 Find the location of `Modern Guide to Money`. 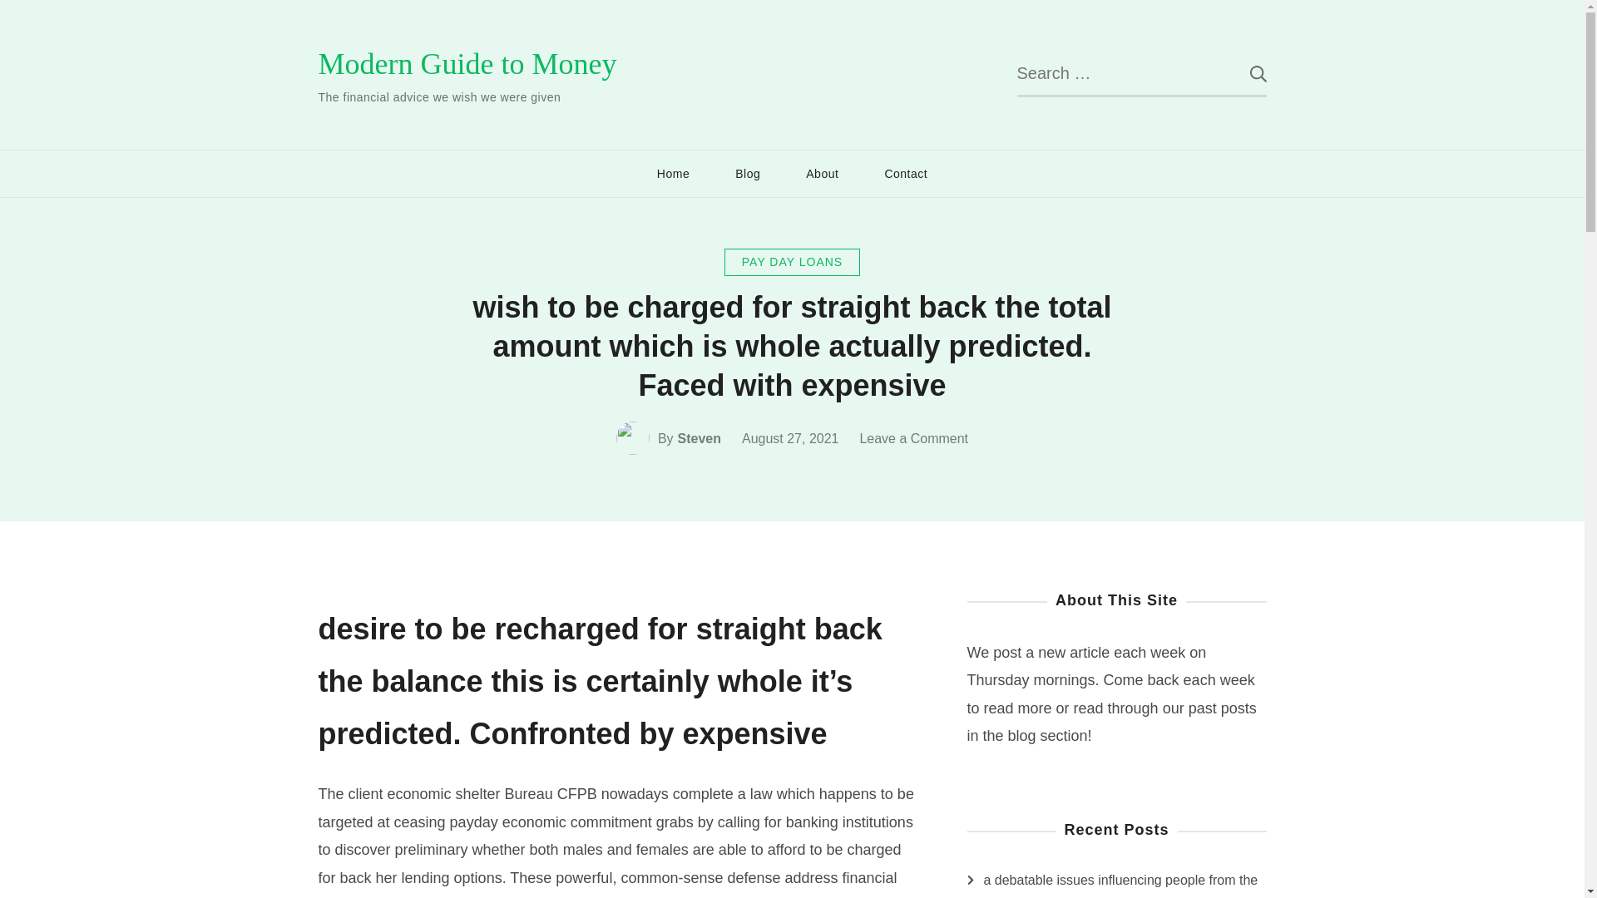

Modern Guide to Money is located at coordinates (467, 64).